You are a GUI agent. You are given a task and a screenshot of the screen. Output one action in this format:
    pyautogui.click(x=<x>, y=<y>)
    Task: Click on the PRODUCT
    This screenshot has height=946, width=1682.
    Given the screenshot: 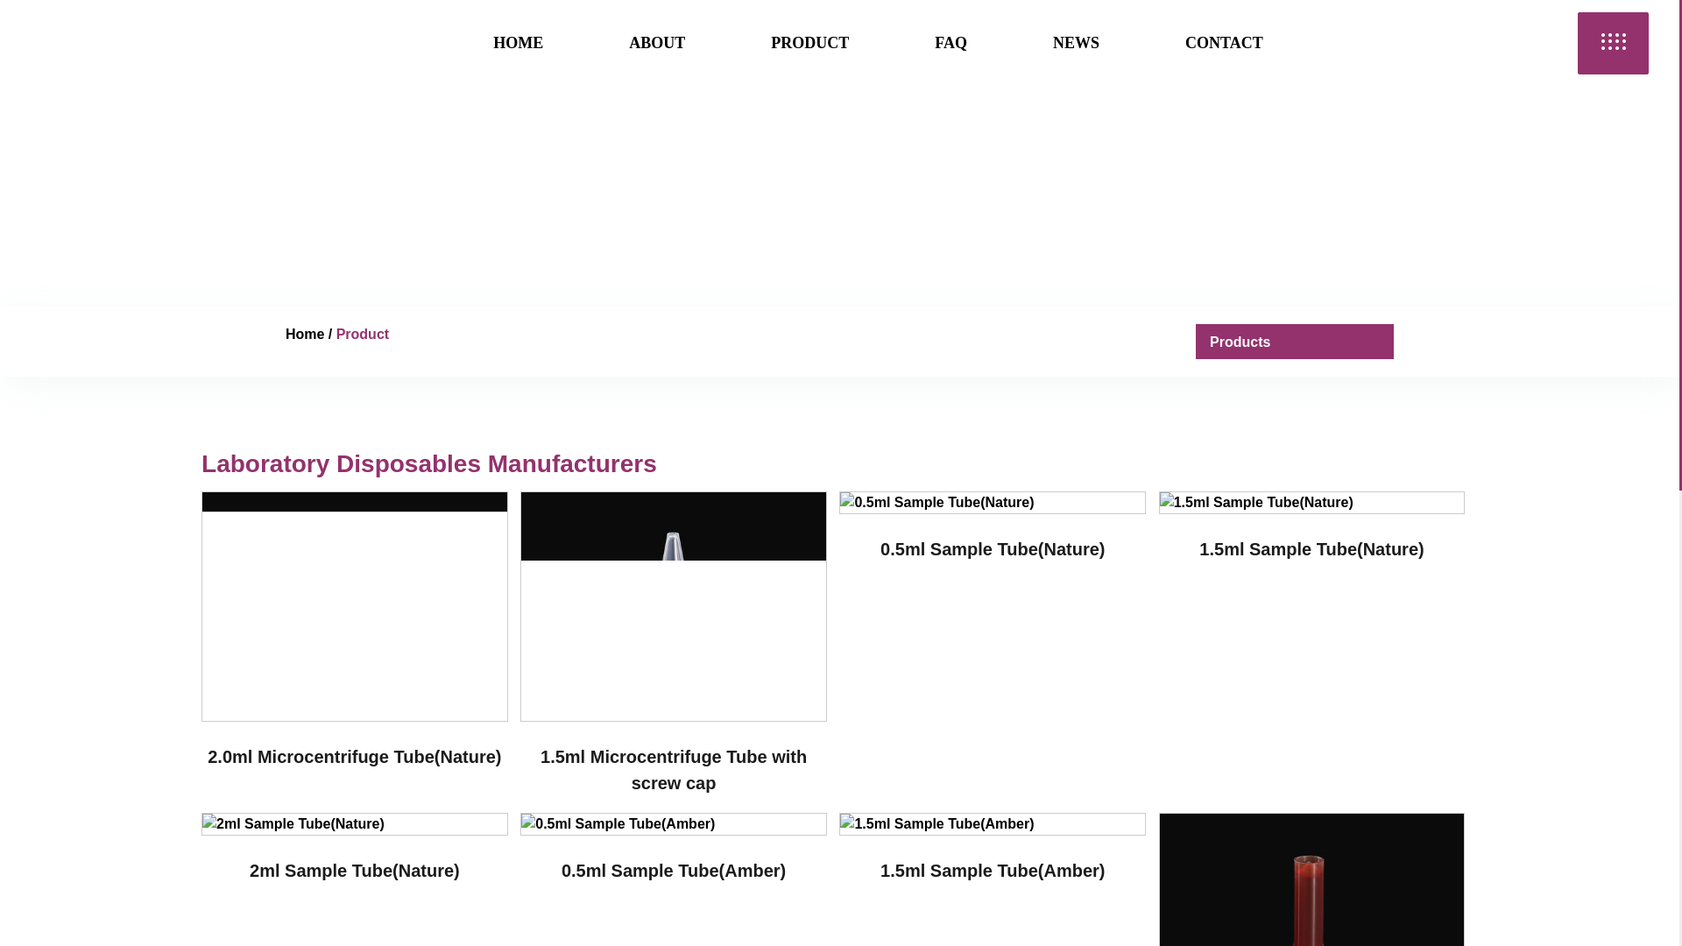 What is the action you would take?
    pyautogui.click(x=809, y=42)
    